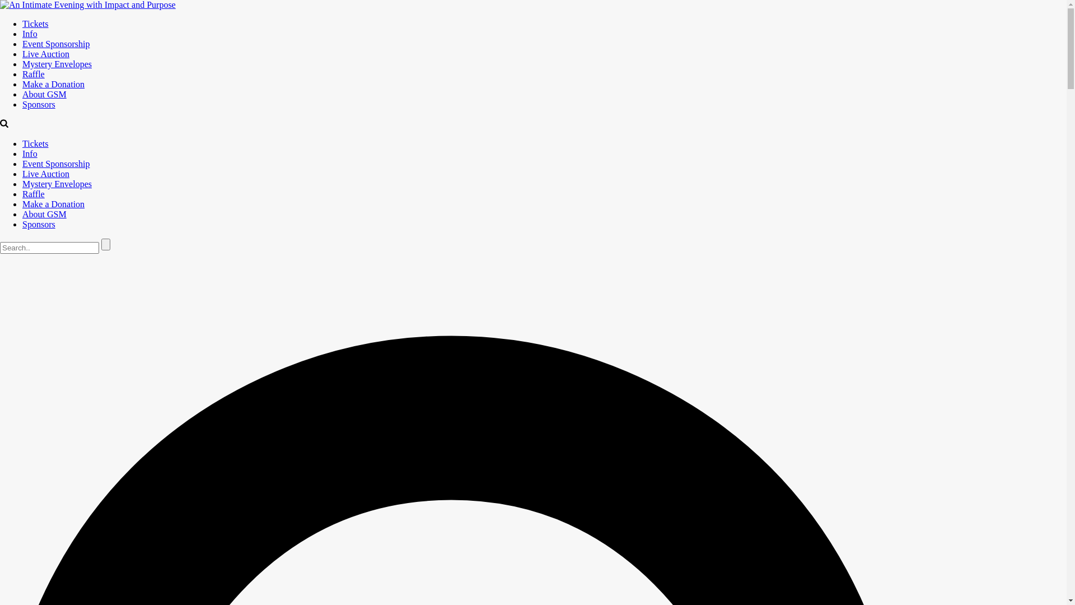 Image resolution: width=1075 pixels, height=605 pixels. What do you see at coordinates (34, 194) in the screenshot?
I see `Raffle` at bounding box center [34, 194].